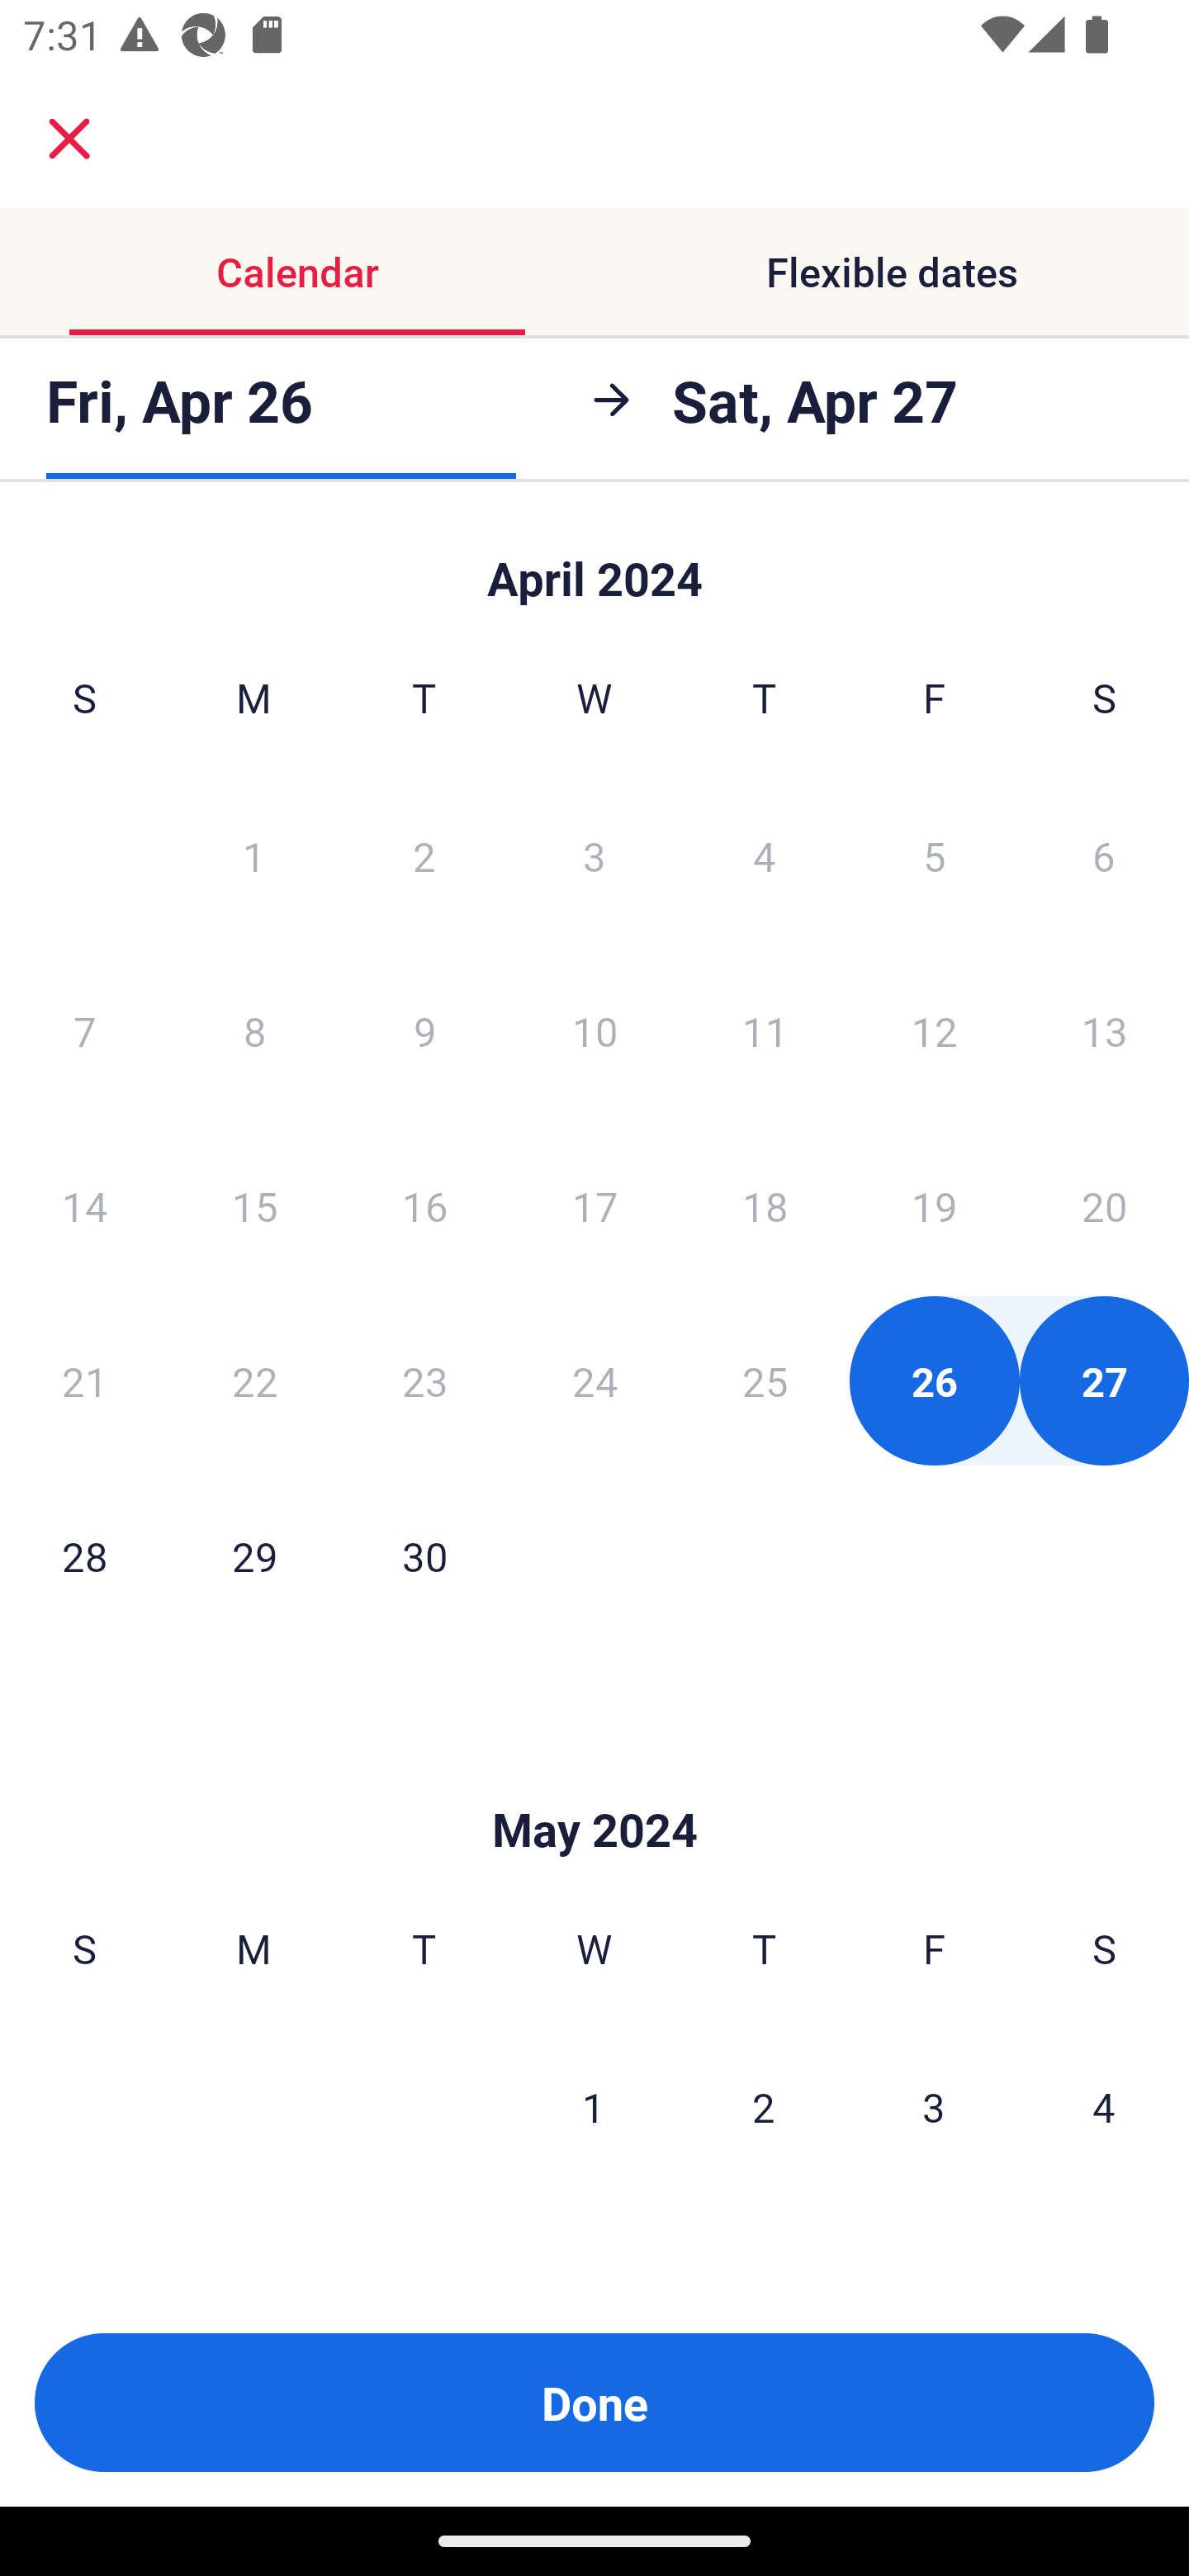 Image resolution: width=1189 pixels, height=2576 pixels. I want to click on 12 Friday, April 12, 2024, so click(935, 1030).